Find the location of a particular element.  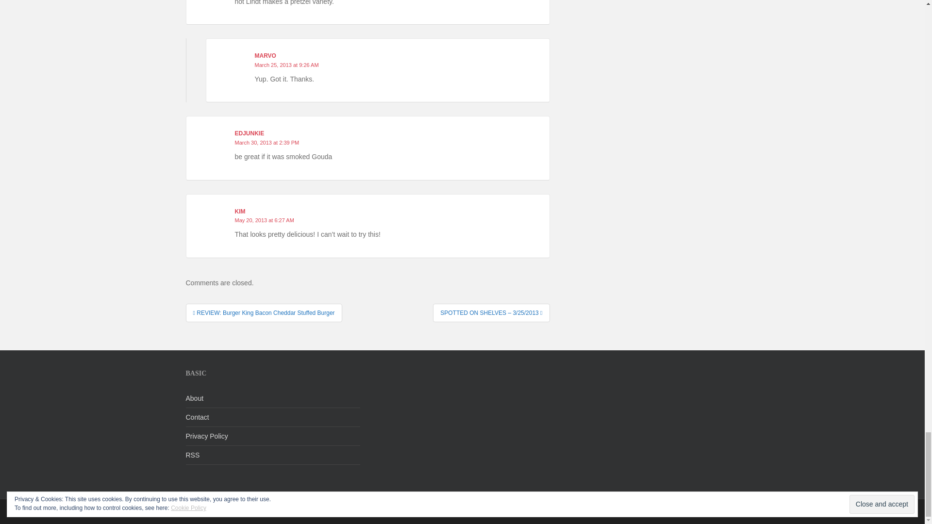

May 20, 2013 at 6:27 AM is located at coordinates (264, 220).